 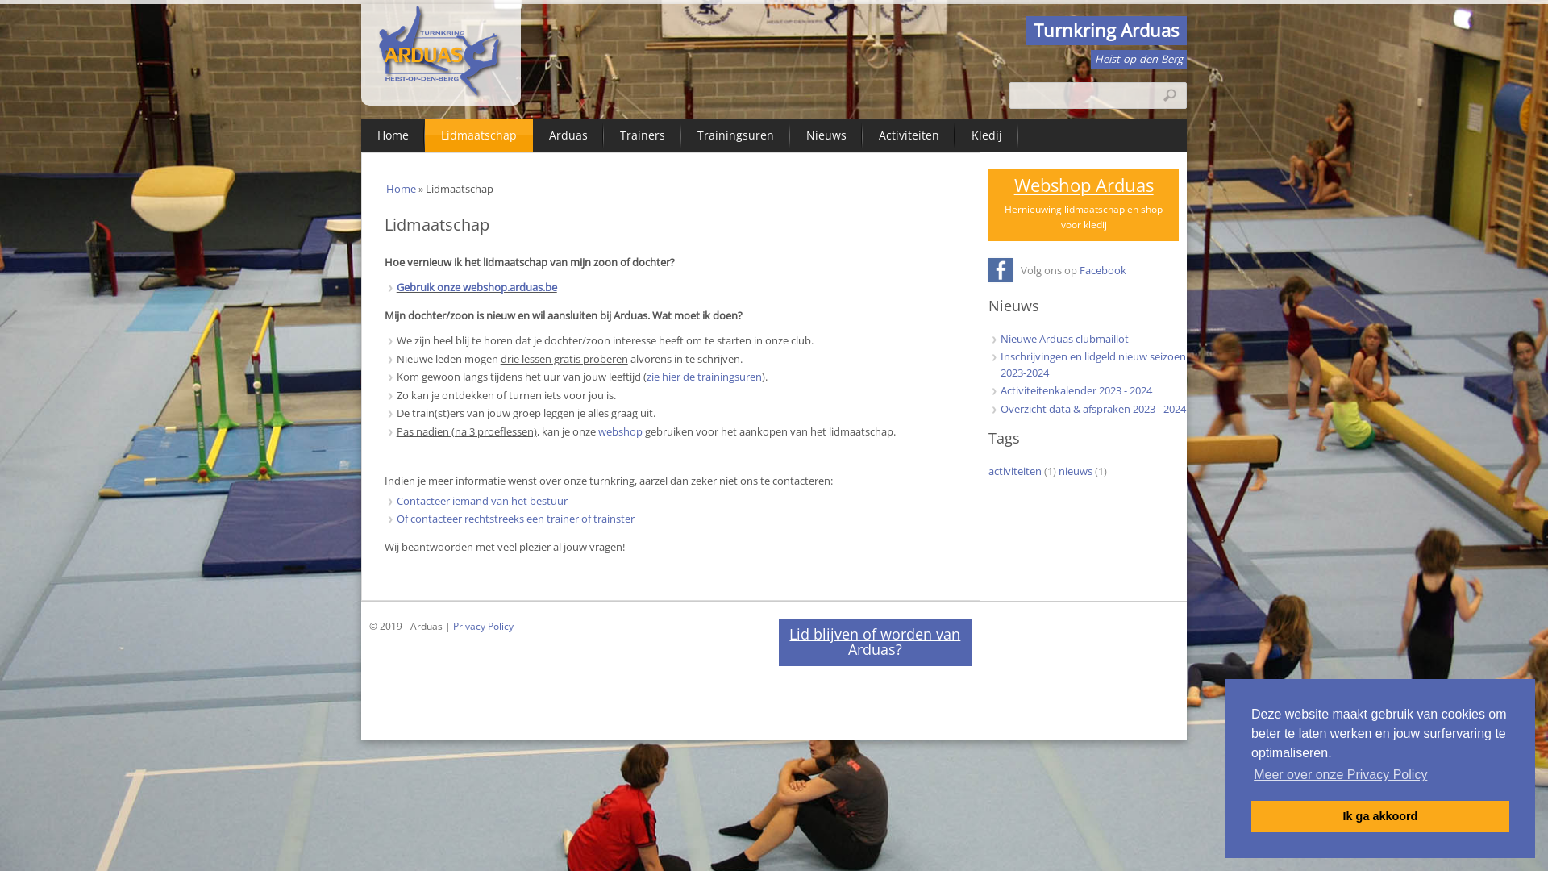 I want to click on Facebook, so click(x=1103, y=270).